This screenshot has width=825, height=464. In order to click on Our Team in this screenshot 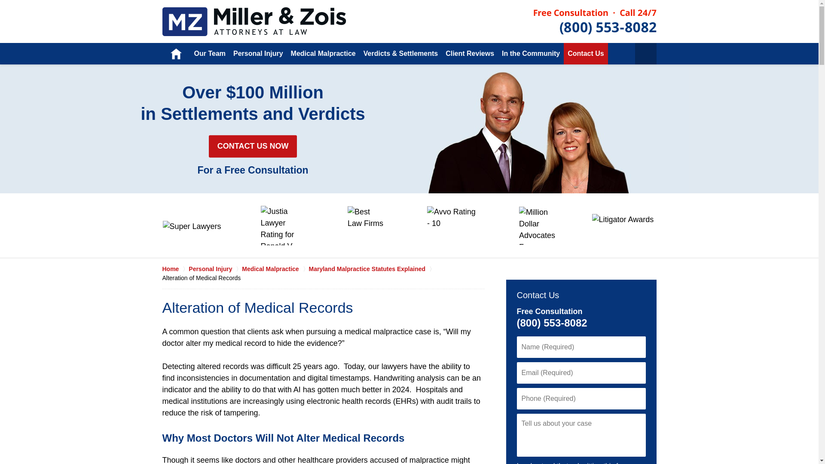, I will do `click(209, 54)`.